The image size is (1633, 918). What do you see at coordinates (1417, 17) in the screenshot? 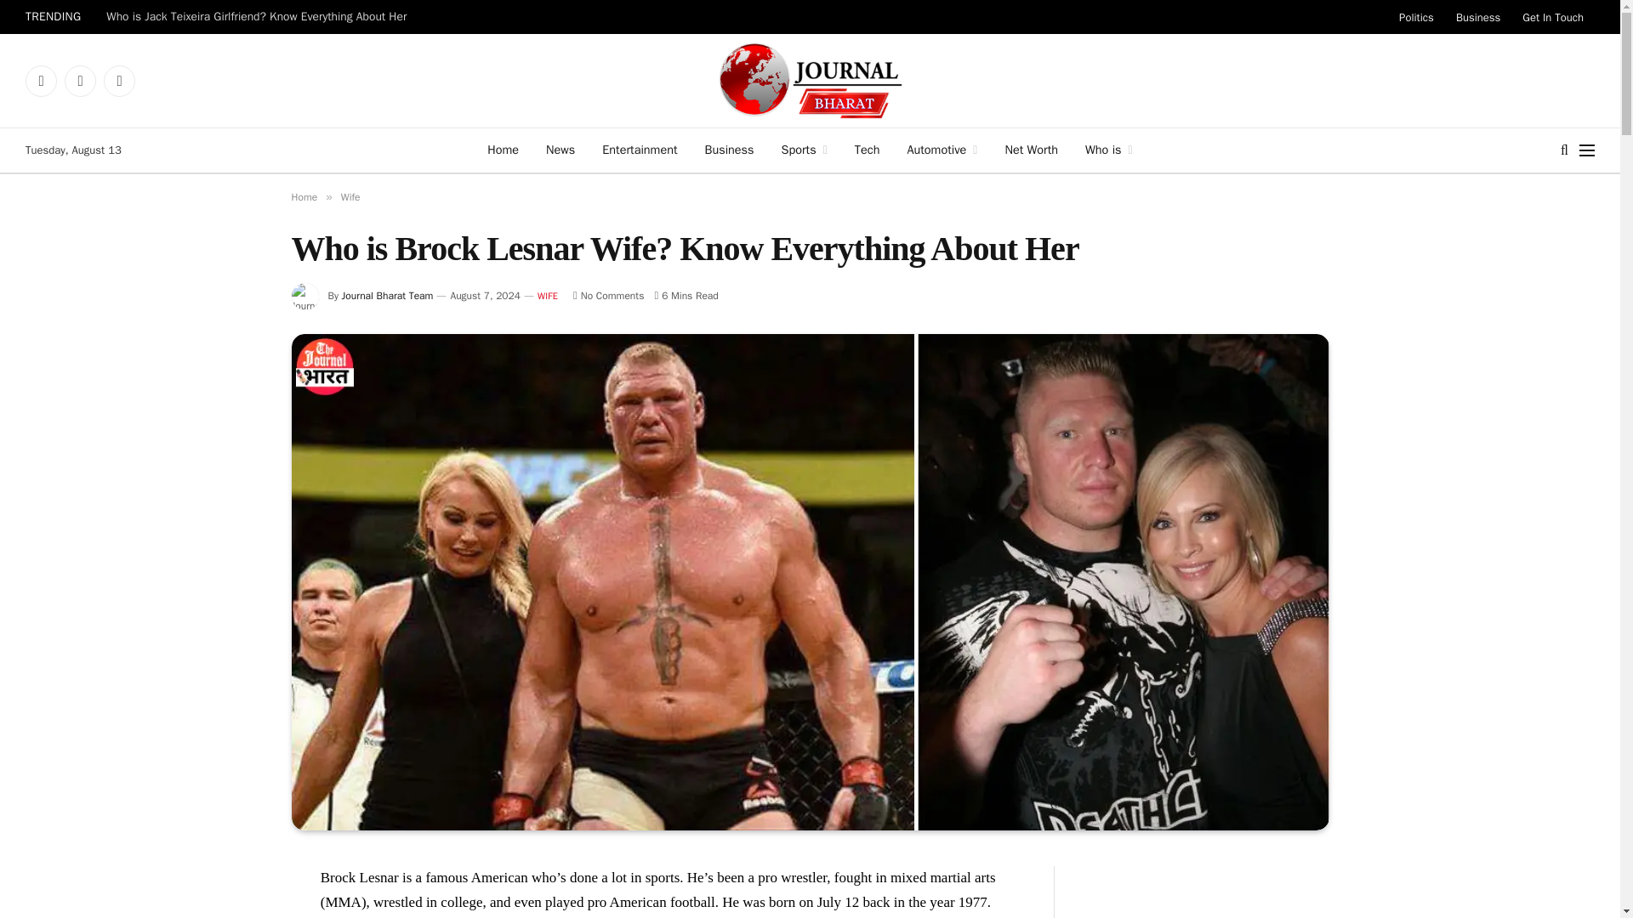
I see `Politics` at bounding box center [1417, 17].